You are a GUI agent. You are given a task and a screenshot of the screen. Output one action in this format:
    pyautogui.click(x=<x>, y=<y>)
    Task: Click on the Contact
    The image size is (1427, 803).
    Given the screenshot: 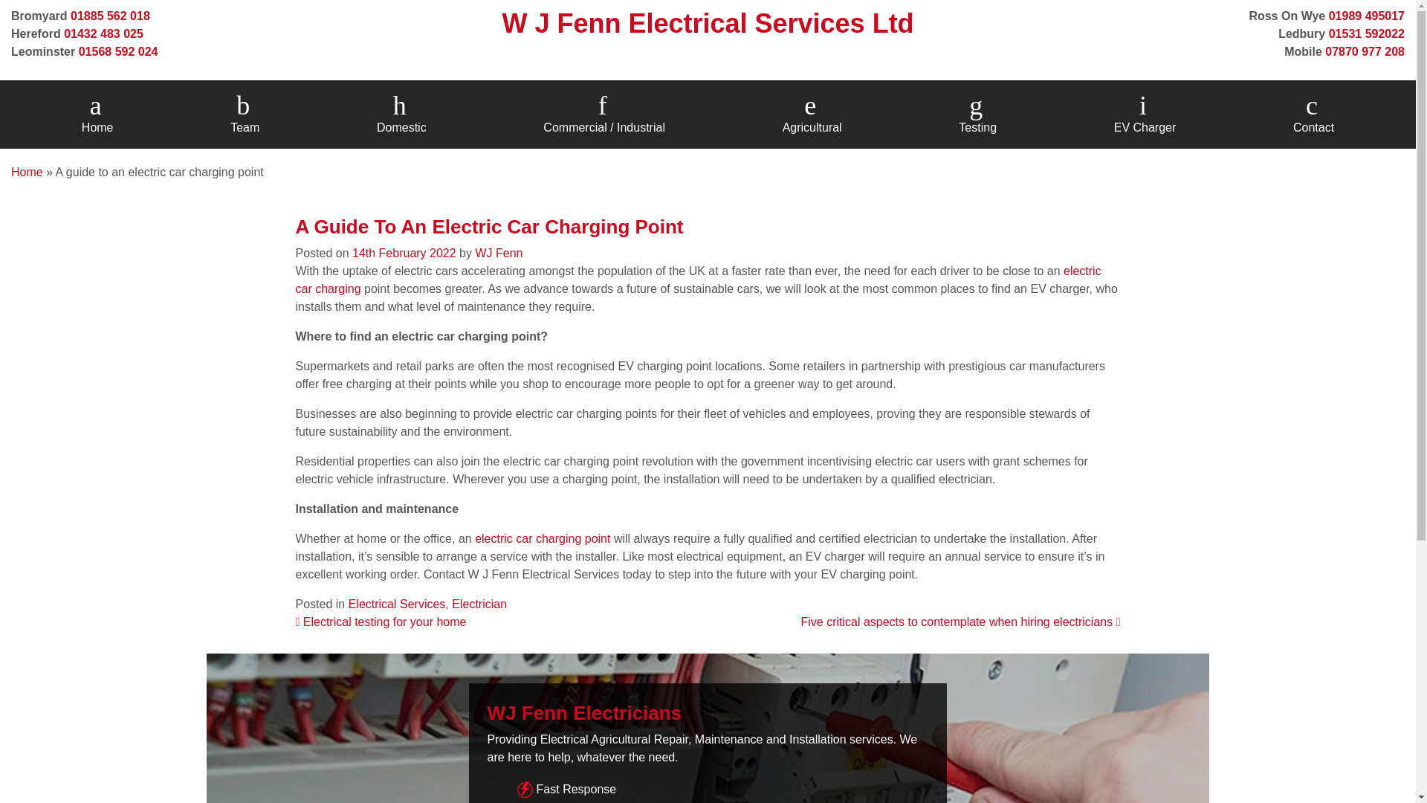 What is the action you would take?
    pyautogui.click(x=1313, y=115)
    